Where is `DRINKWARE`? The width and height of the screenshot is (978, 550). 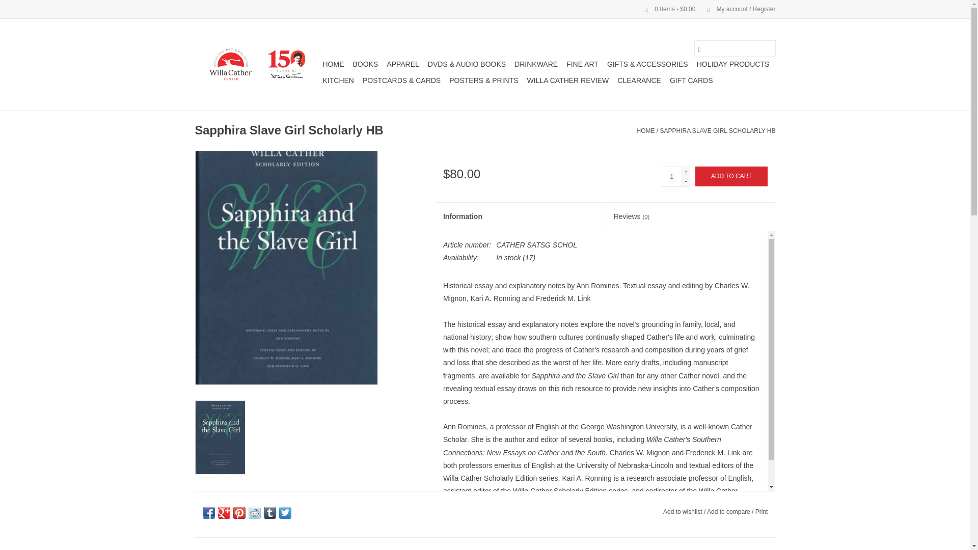
DRINKWARE is located at coordinates (536, 64).